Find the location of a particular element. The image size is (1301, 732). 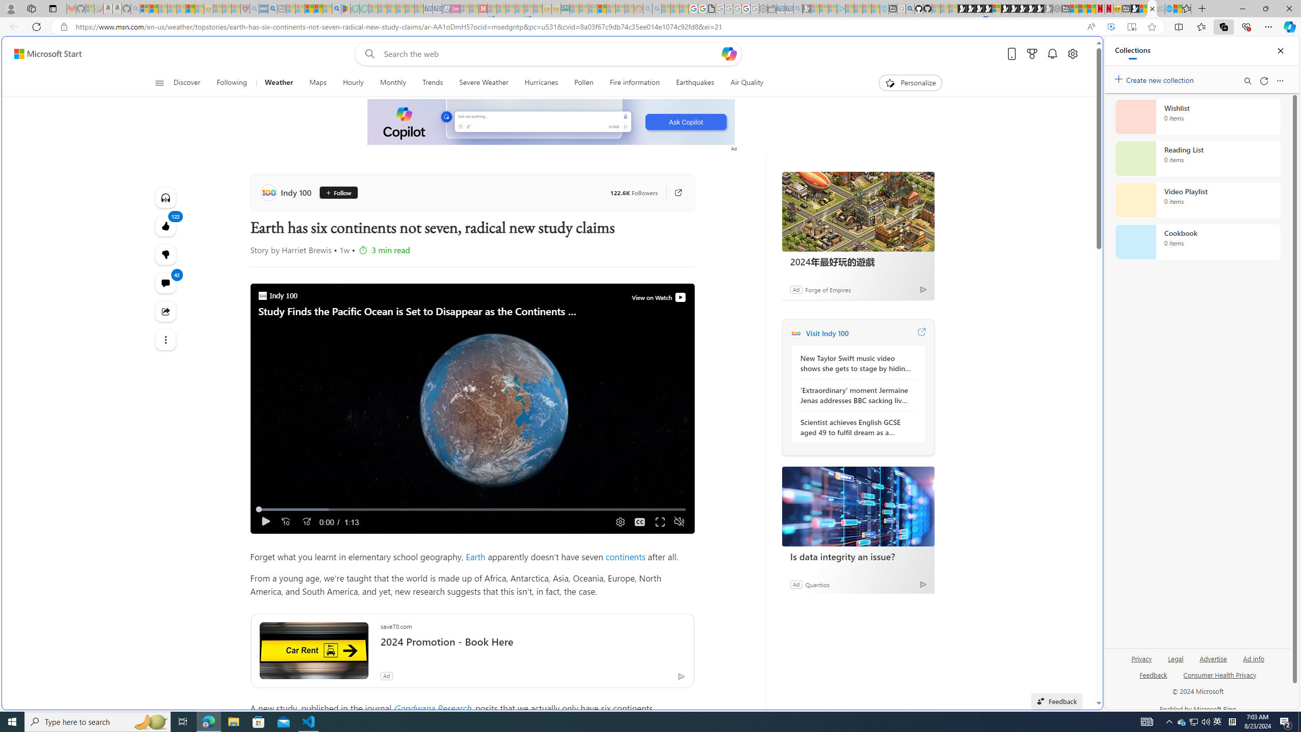

Trusted Community Engagement and Contributions | Guidelines is located at coordinates (491, 9).